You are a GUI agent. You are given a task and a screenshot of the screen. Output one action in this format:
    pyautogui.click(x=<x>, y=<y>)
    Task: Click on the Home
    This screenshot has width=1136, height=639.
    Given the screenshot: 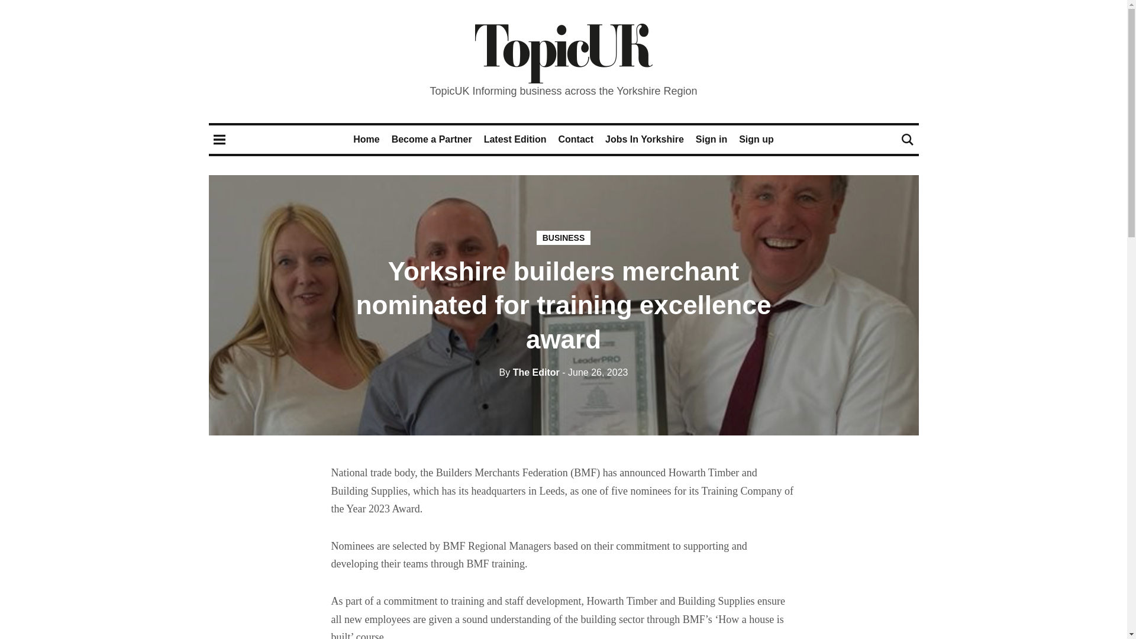 What is the action you would take?
    pyautogui.click(x=366, y=139)
    